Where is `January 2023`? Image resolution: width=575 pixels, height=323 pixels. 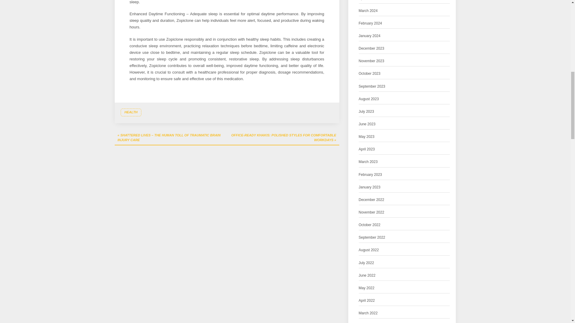 January 2023 is located at coordinates (370, 187).